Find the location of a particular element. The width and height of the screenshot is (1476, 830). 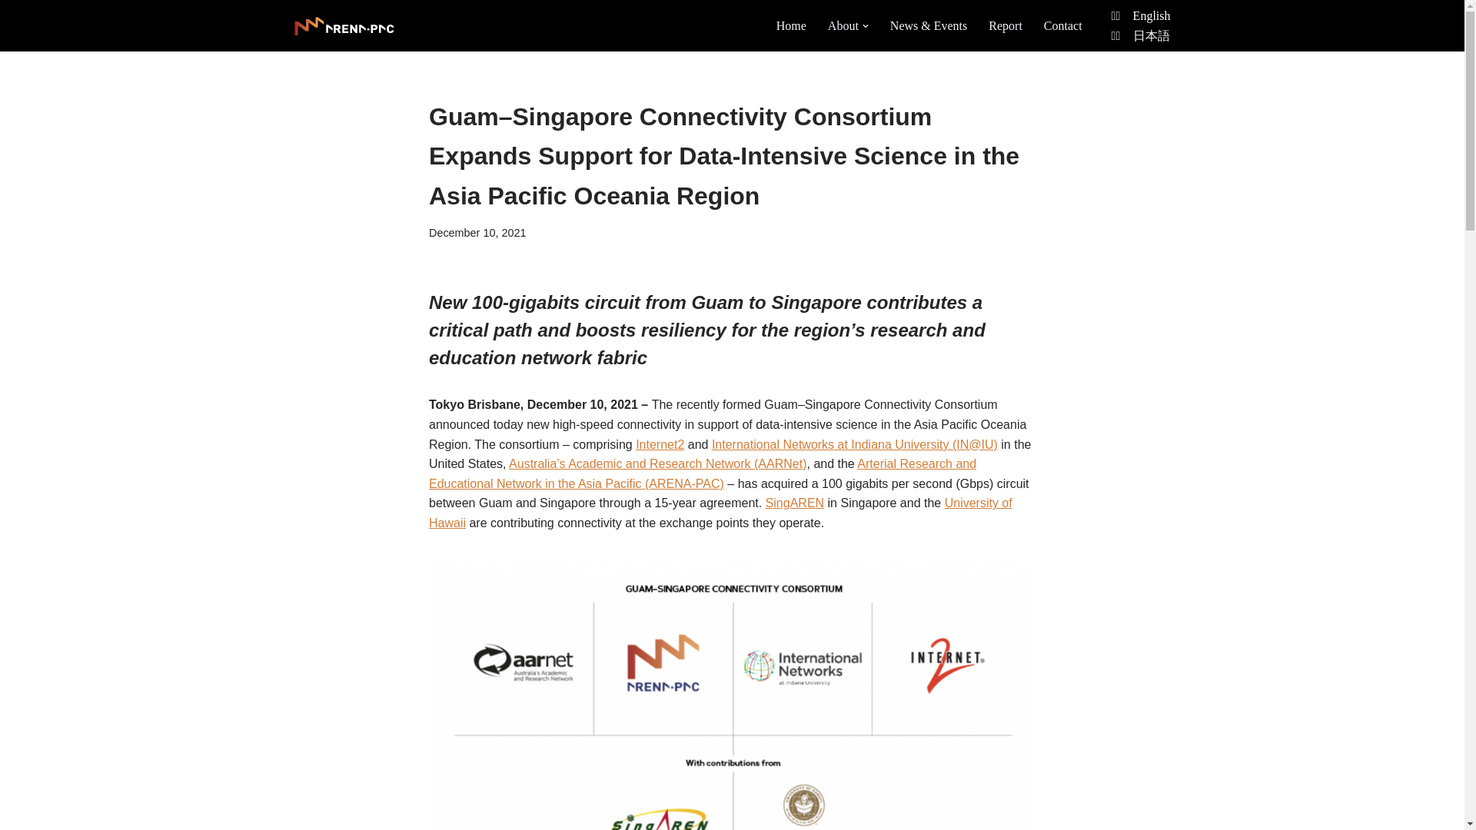

Internet2 is located at coordinates (660, 444).